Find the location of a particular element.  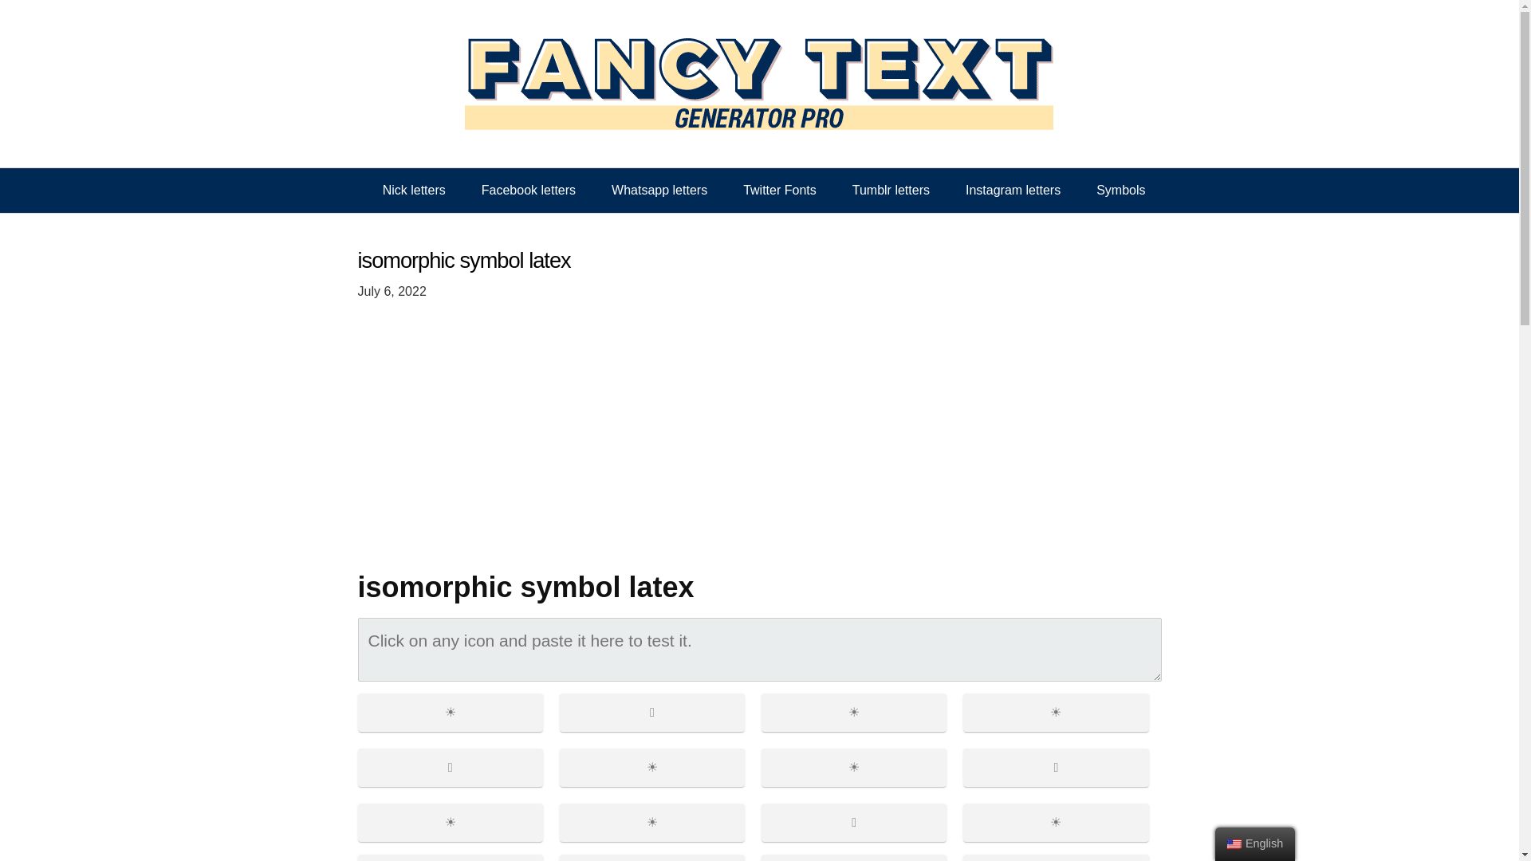

Twitter Fonts is located at coordinates (780, 190).